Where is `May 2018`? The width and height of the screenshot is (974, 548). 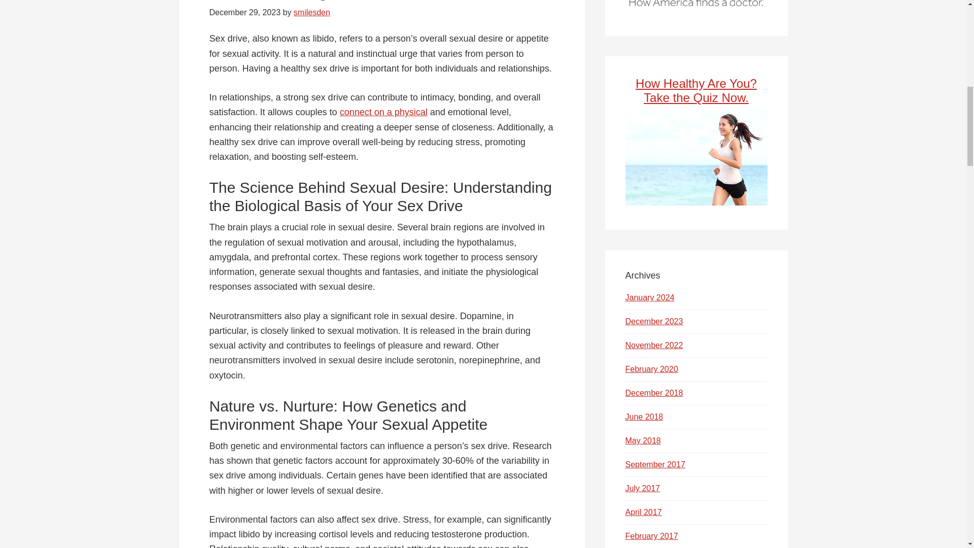
May 2018 is located at coordinates (642, 440).